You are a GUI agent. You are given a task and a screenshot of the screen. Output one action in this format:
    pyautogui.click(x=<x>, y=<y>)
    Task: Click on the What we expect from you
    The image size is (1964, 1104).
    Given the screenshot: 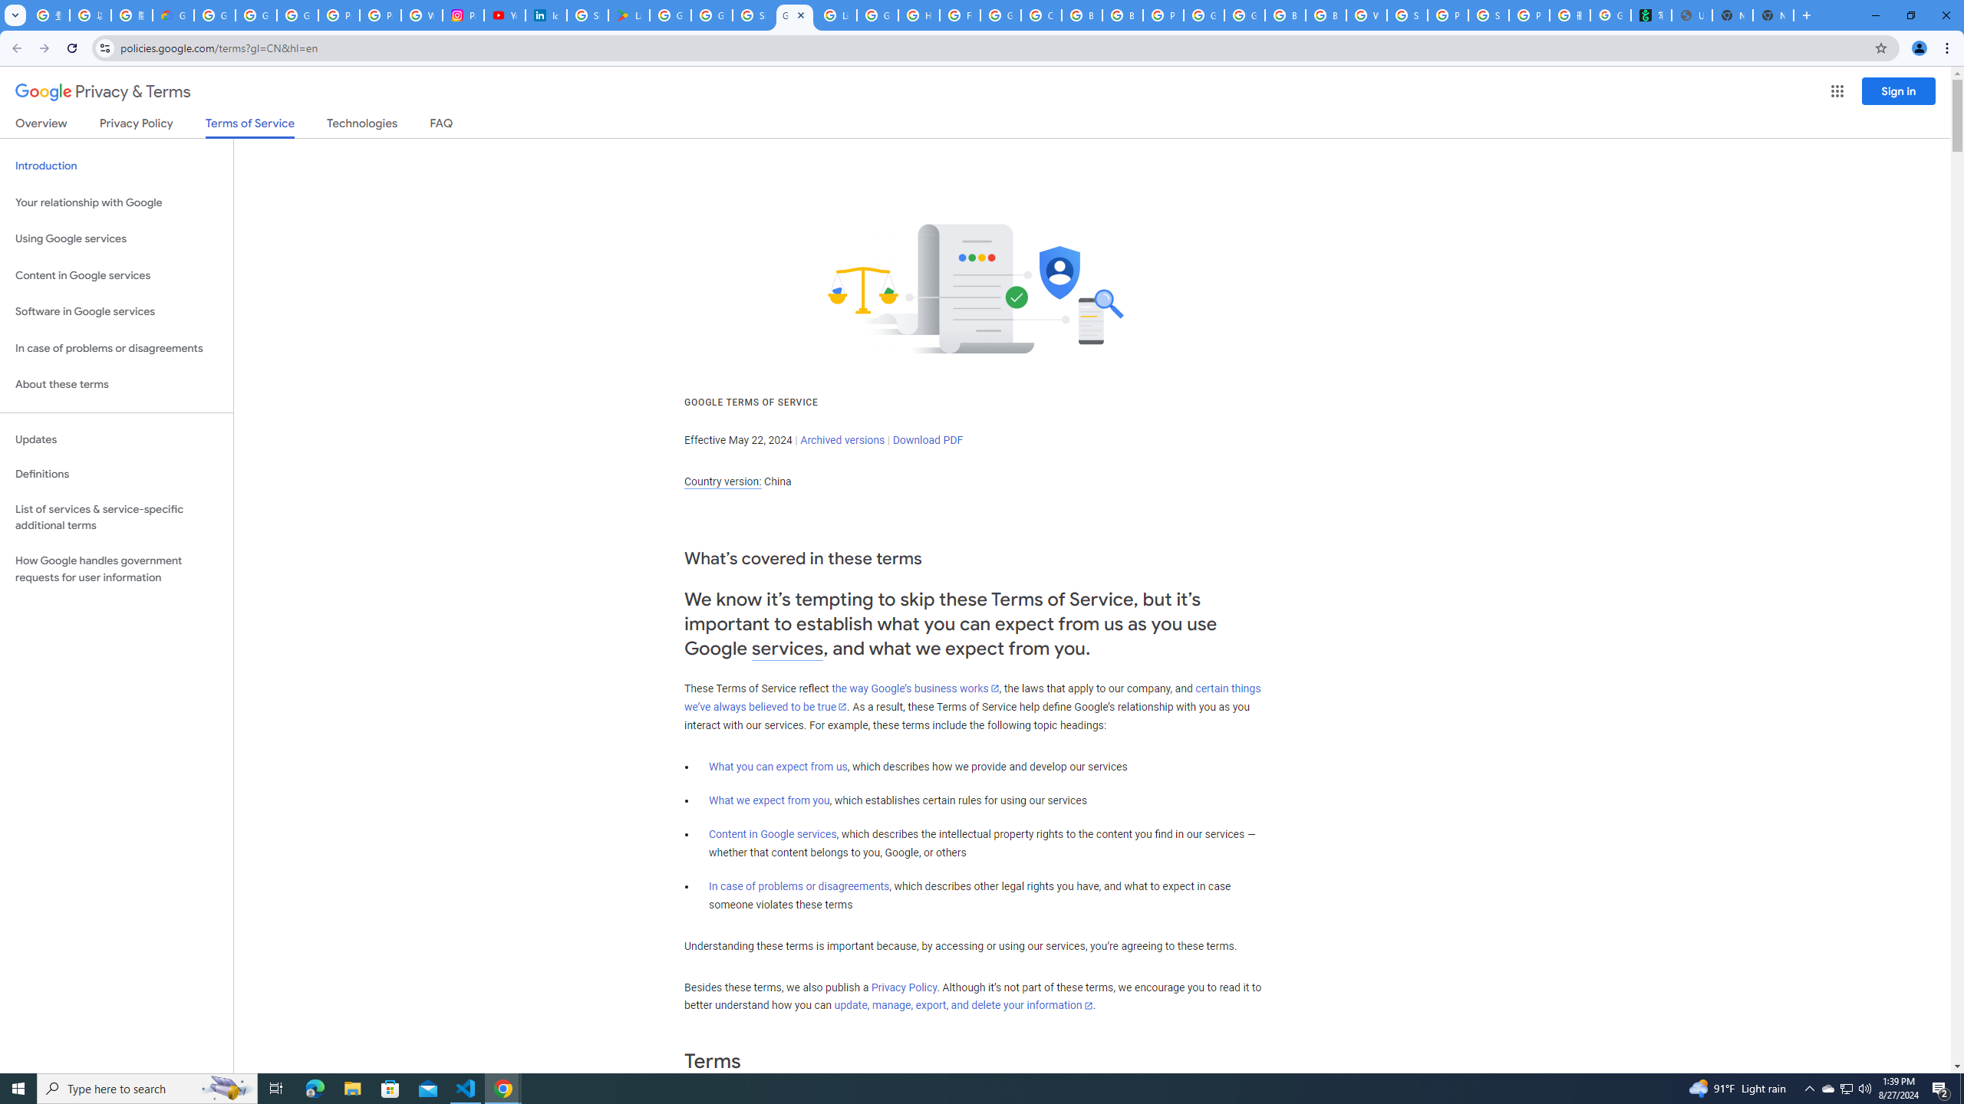 What is the action you would take?
    pyautogui.click(x=769, y=800)
    